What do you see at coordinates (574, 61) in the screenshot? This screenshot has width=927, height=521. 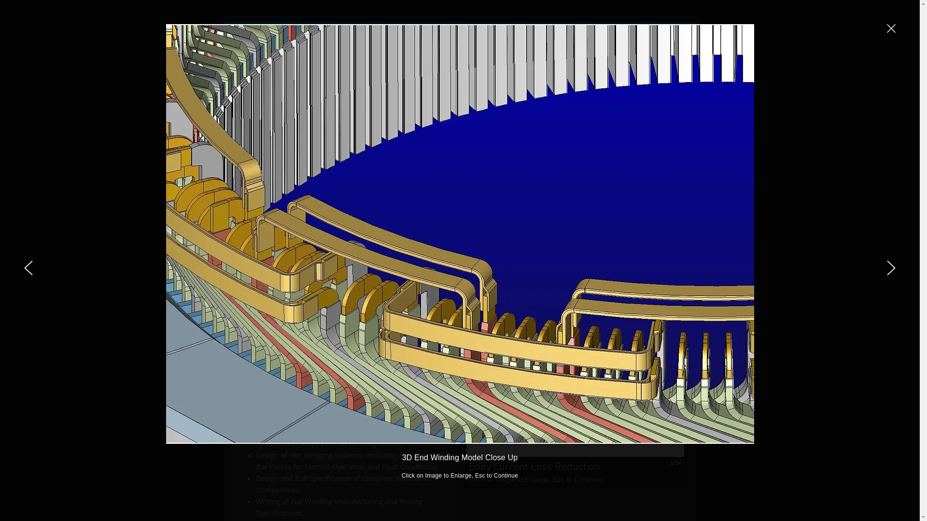 I see `SERVICES` at bounding box center [574, 61].